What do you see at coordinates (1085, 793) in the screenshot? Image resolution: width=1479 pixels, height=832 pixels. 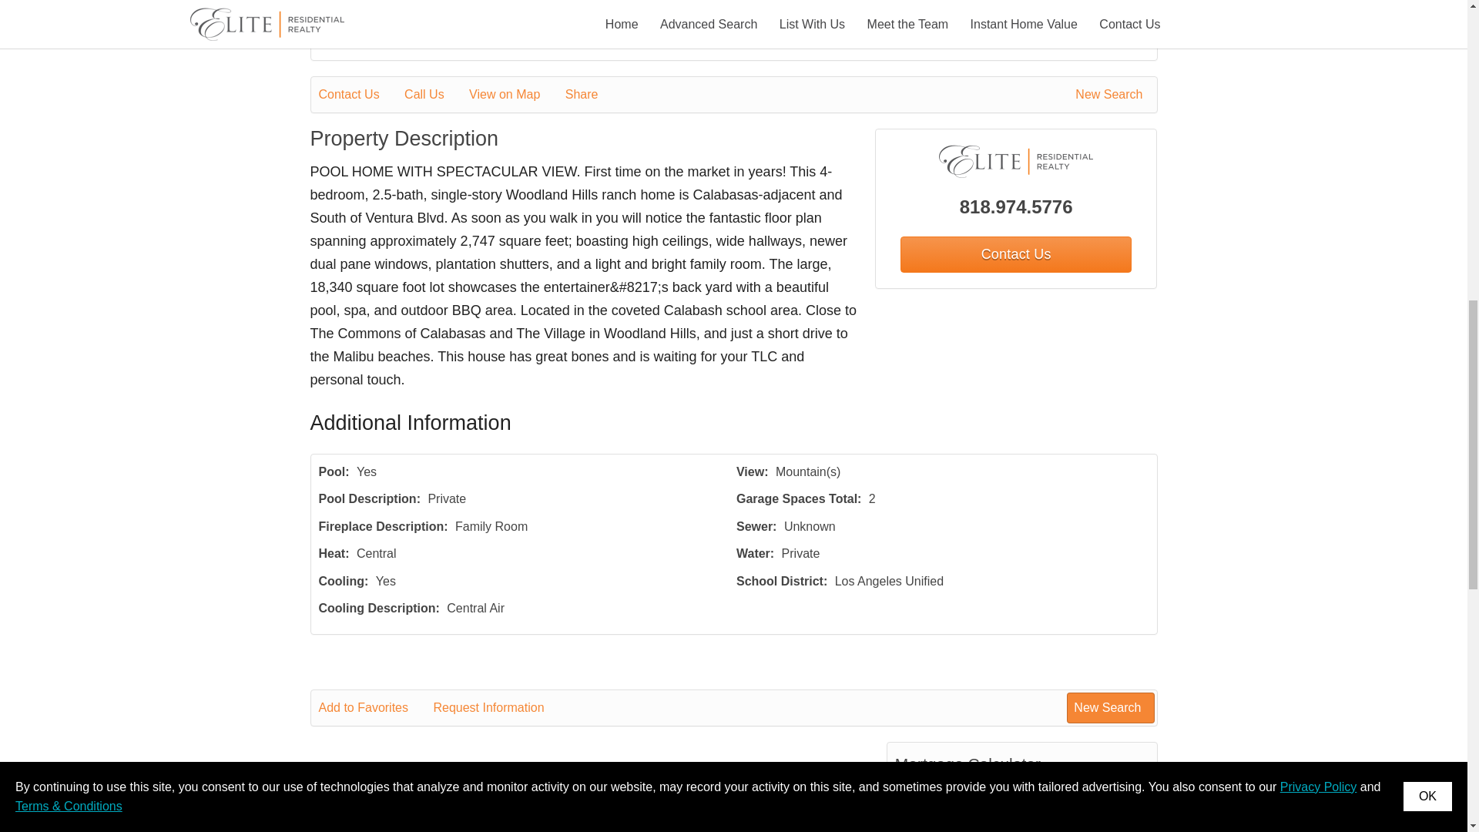 I see `1024000` at bounding box center [1085, 793].